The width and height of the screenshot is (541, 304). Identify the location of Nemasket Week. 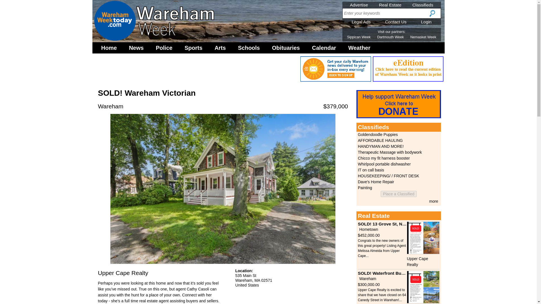
(423, 37).